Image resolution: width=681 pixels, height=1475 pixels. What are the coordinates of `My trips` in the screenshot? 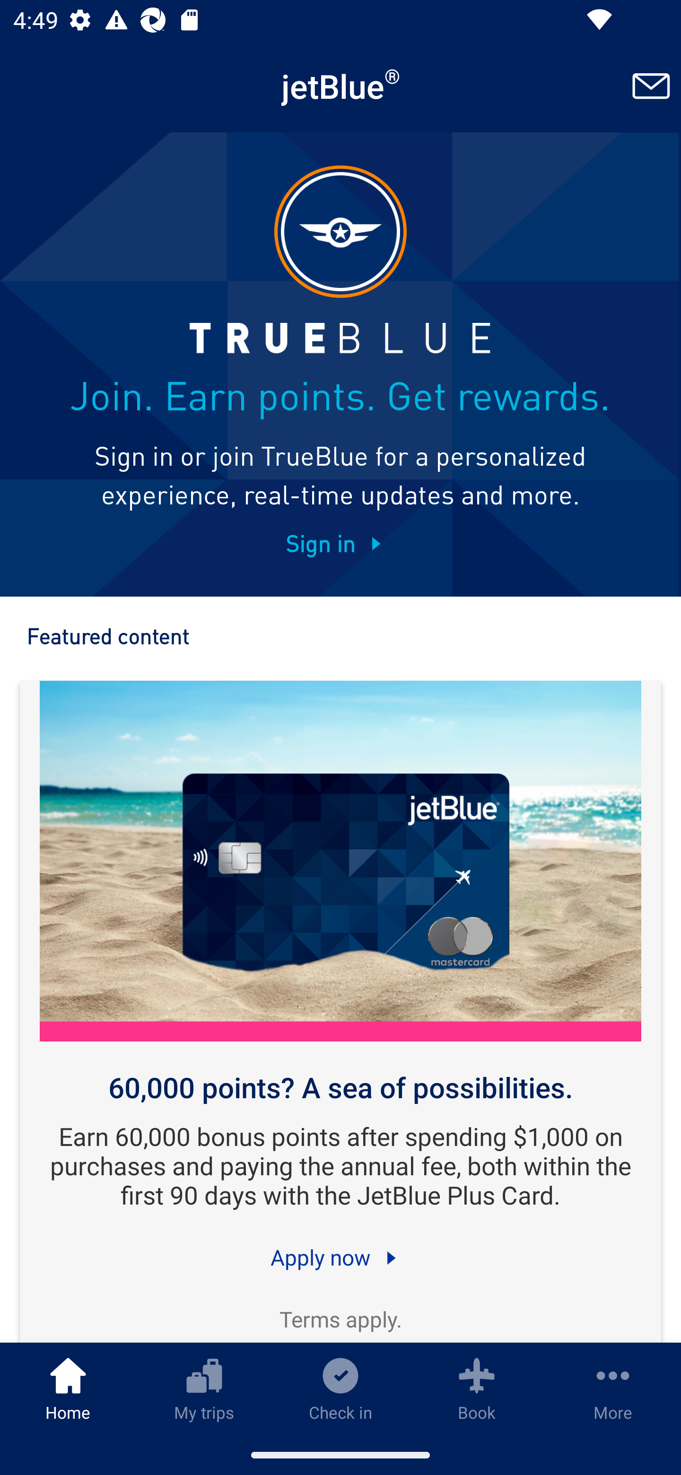 It's located at (204, 1388).